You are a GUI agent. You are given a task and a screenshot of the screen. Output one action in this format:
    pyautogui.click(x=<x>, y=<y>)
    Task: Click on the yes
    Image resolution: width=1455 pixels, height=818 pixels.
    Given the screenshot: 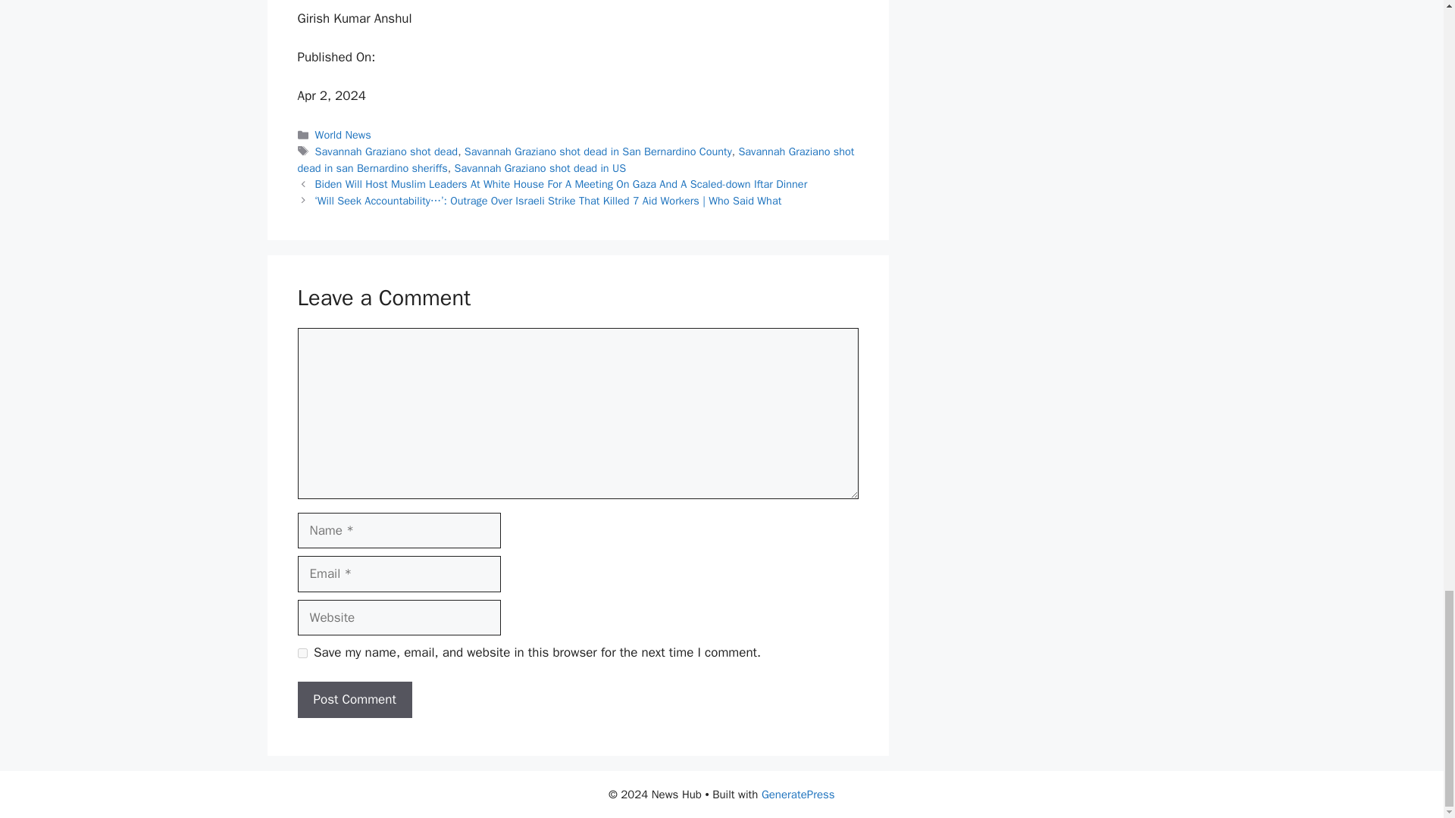 What is the action you would take?
    pyautogui.click(x=302, y=653)
    